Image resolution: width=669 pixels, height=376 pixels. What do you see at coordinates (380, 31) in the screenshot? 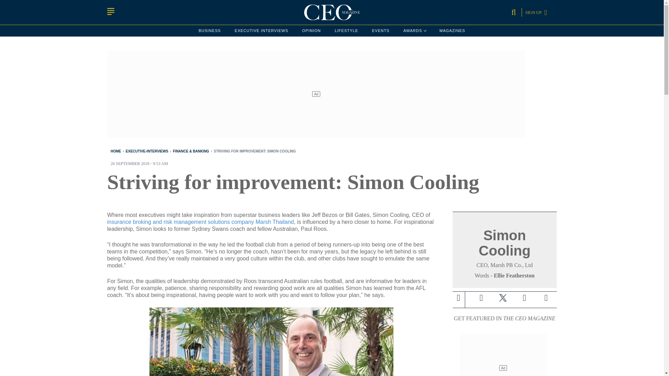
I see `EVENTS` at bounding box center [380, 31].